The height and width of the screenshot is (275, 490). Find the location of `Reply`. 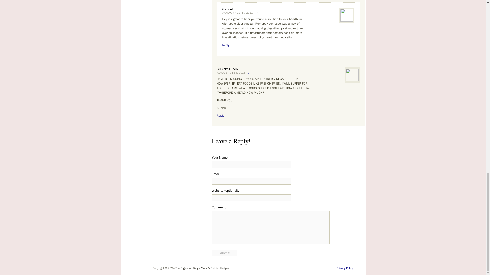

Reply is located at coordinates (220, 116).